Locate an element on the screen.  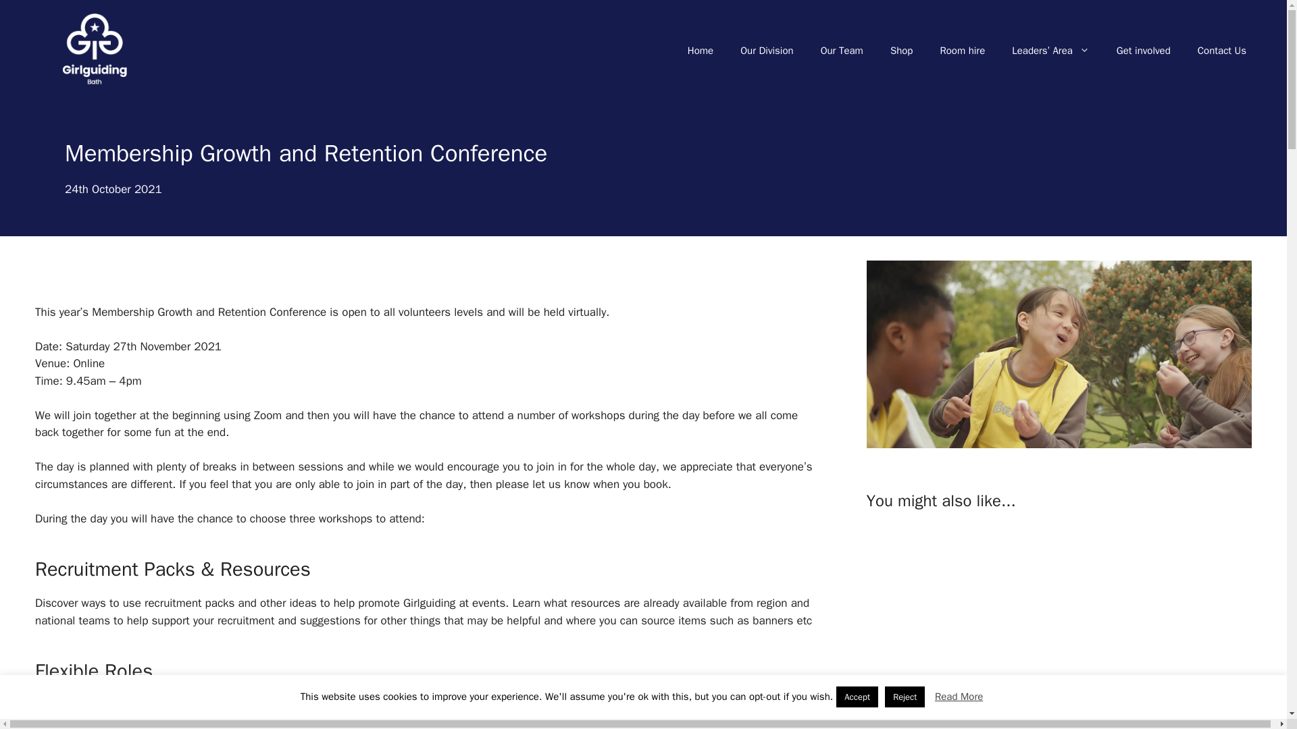
Room hire is located at coordinates (962, 50).